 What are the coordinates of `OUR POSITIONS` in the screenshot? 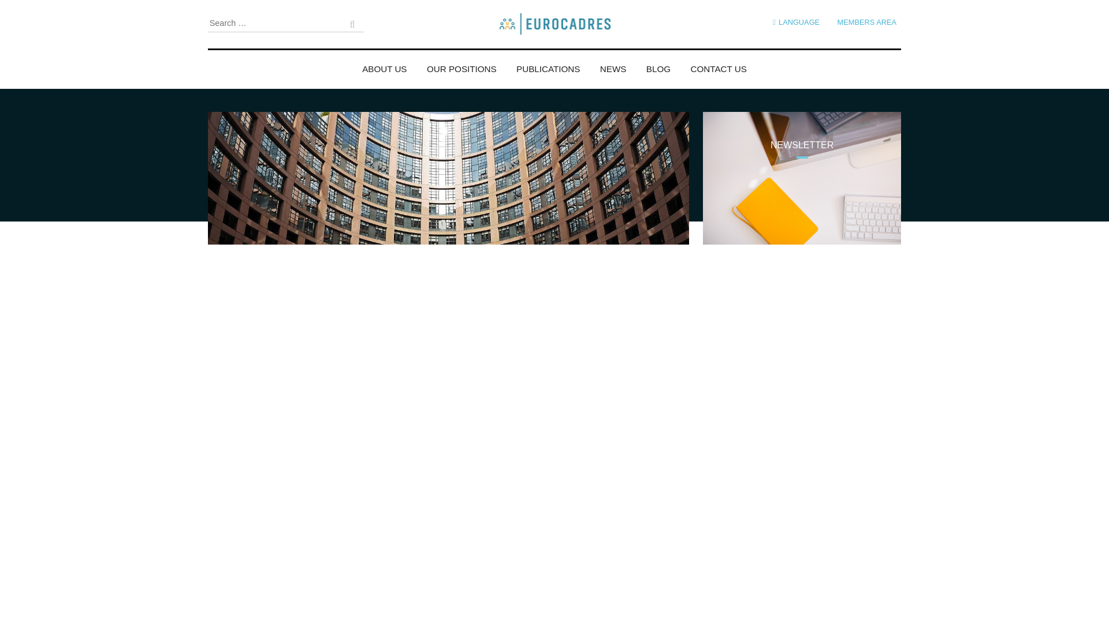 It's located at (462, 64).